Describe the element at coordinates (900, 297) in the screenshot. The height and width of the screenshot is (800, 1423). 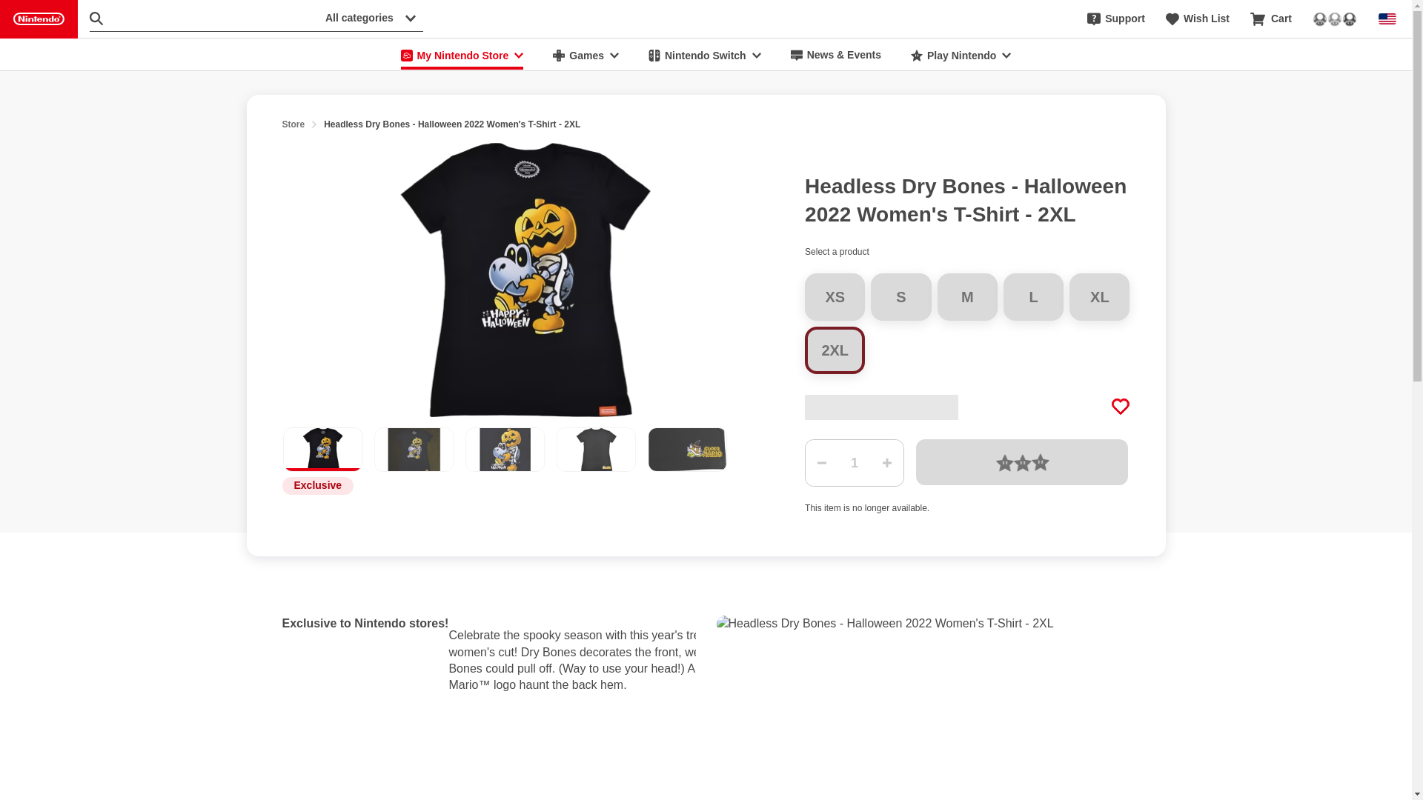
I see `S` at that location.